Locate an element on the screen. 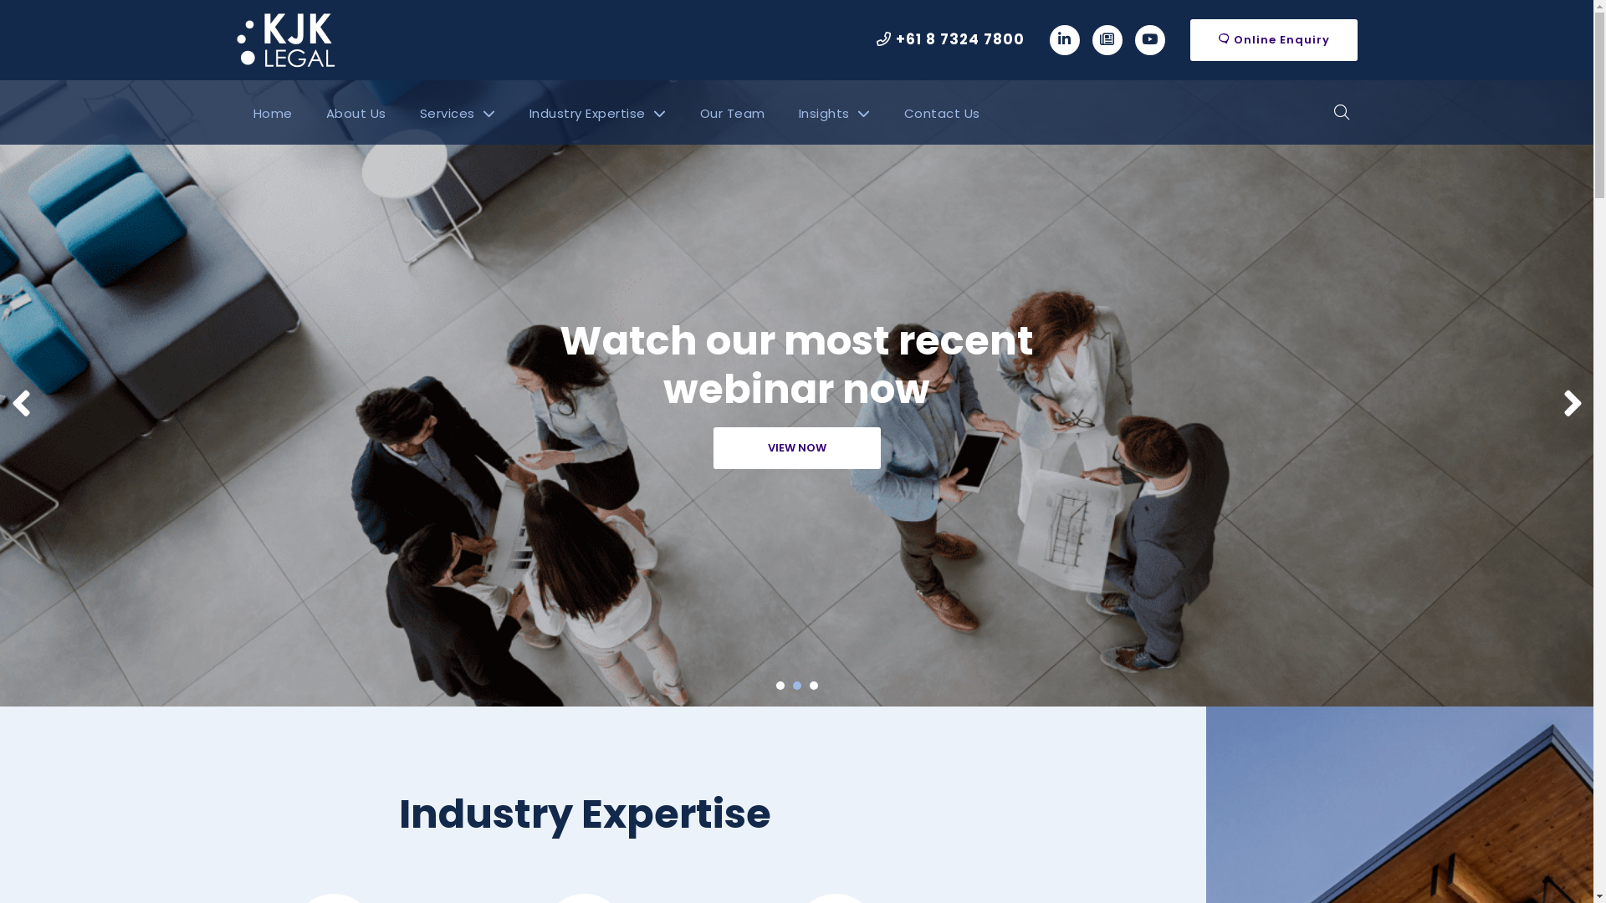  Services is located at coordinates (458, 113).